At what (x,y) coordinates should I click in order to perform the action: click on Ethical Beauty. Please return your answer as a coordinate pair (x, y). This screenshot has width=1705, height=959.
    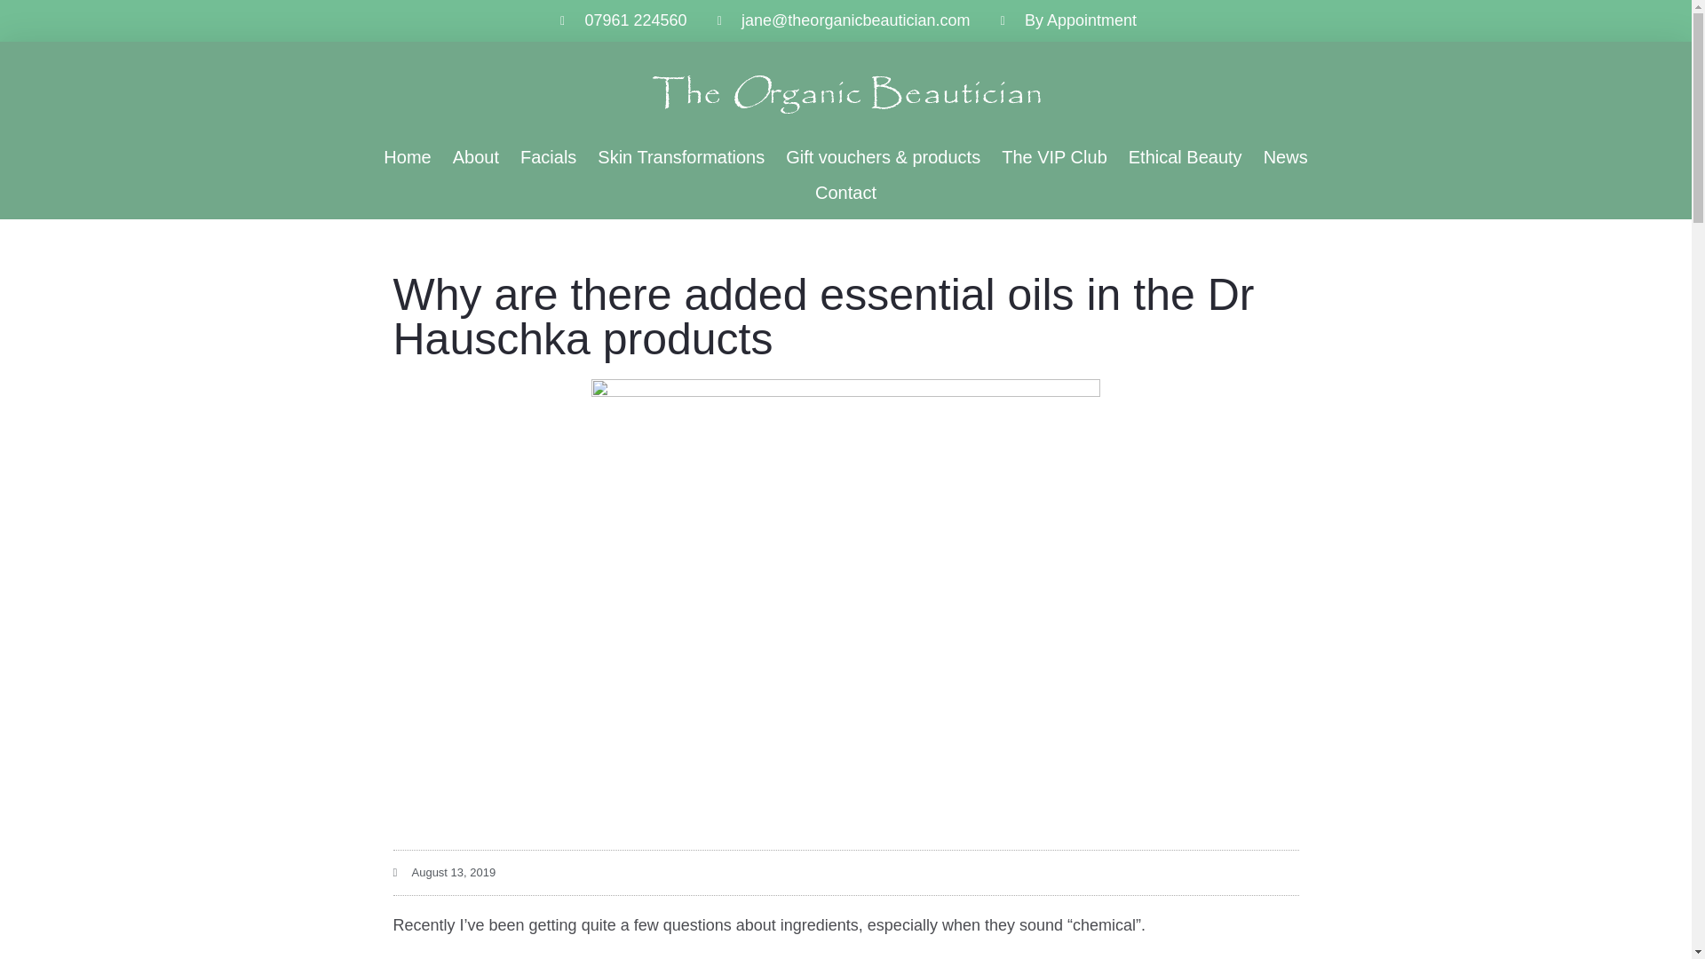
    Looking at the image, I should click on (1186, 156).